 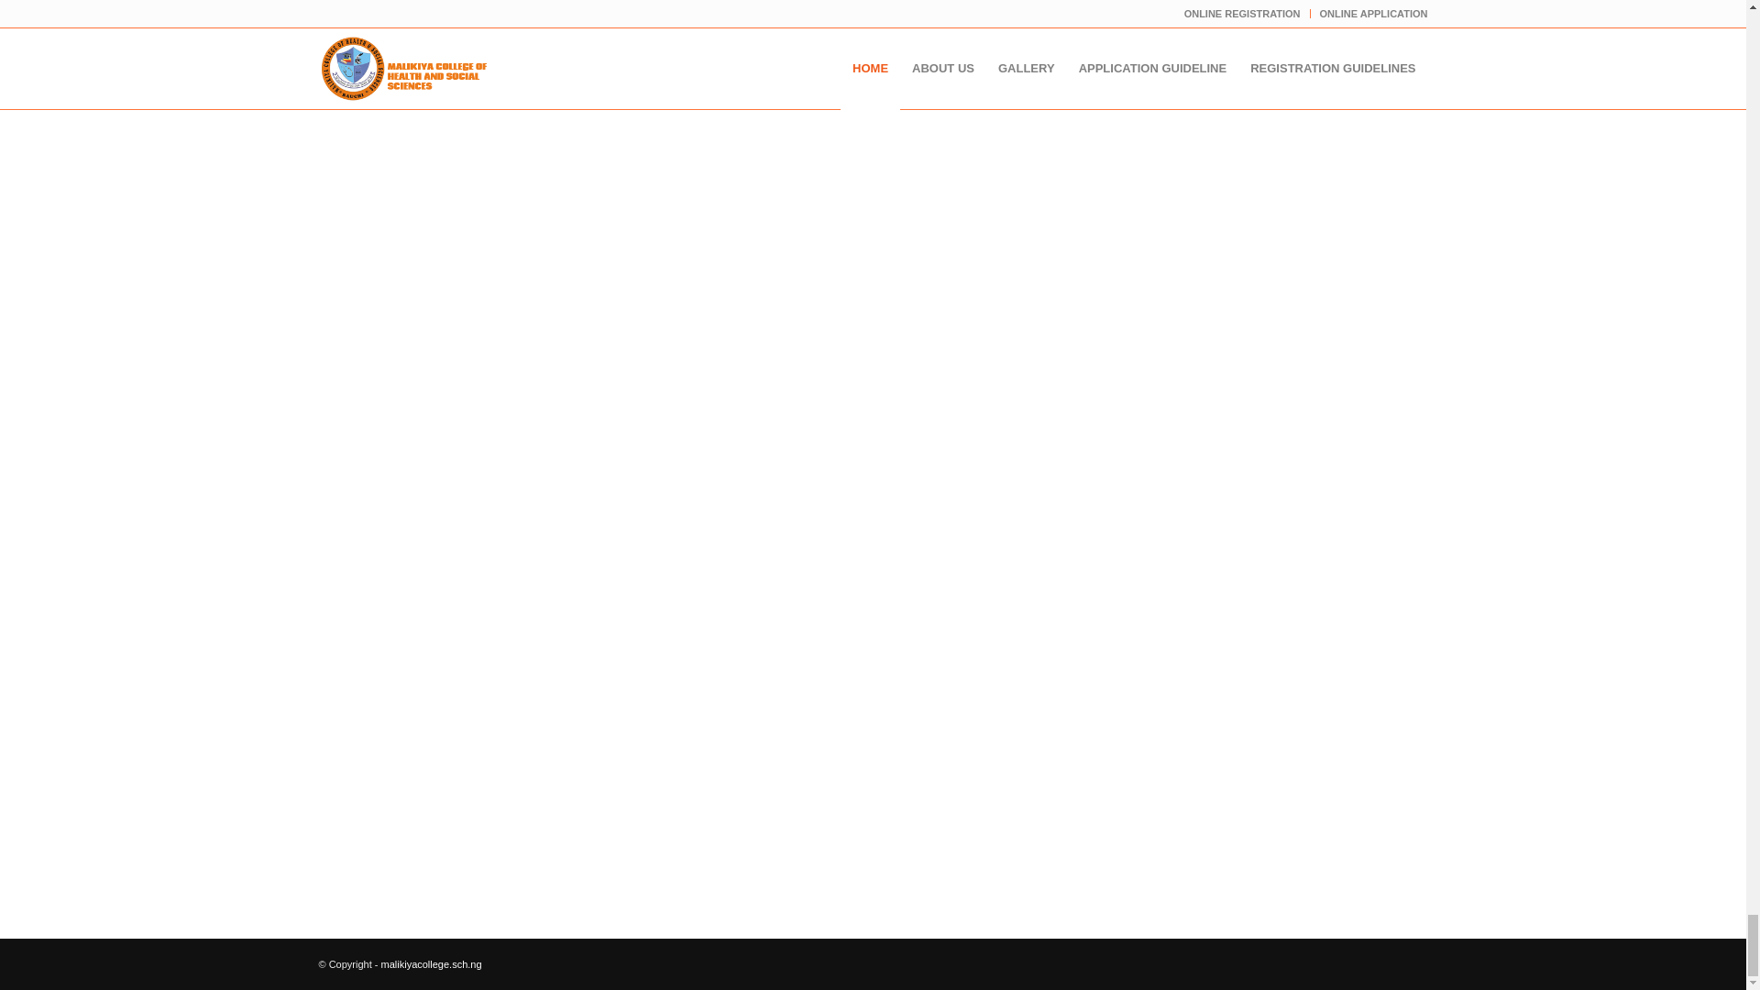 I want to click on malikiyacollege.sch.ng, so click(x=432, y=964).